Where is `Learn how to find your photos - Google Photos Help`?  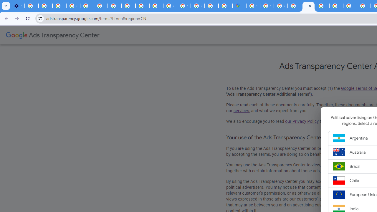
Learn how to find your photos - Google Photos Help is located at coordinates (45, 6).